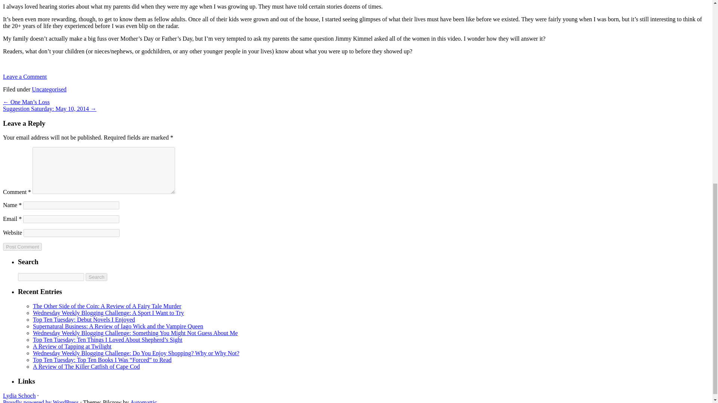 The height and width of the screenshot is (403, 718). Describe the element at coordinates (19, 396) in the screenshot. I see `Lydia Schoch` at that location.